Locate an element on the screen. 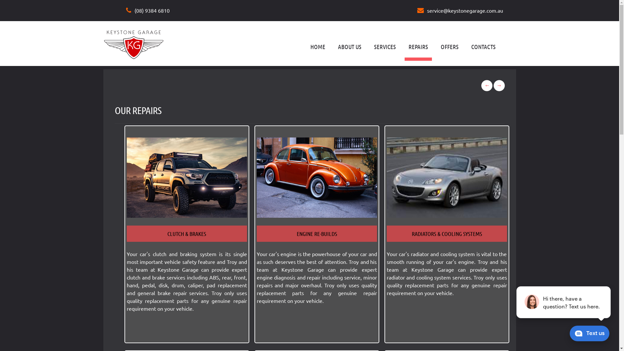 The height and width of the screenshot is (351, 624). RADIATORS & COOLING SYSTEMS is located at coordinates (447, 234).